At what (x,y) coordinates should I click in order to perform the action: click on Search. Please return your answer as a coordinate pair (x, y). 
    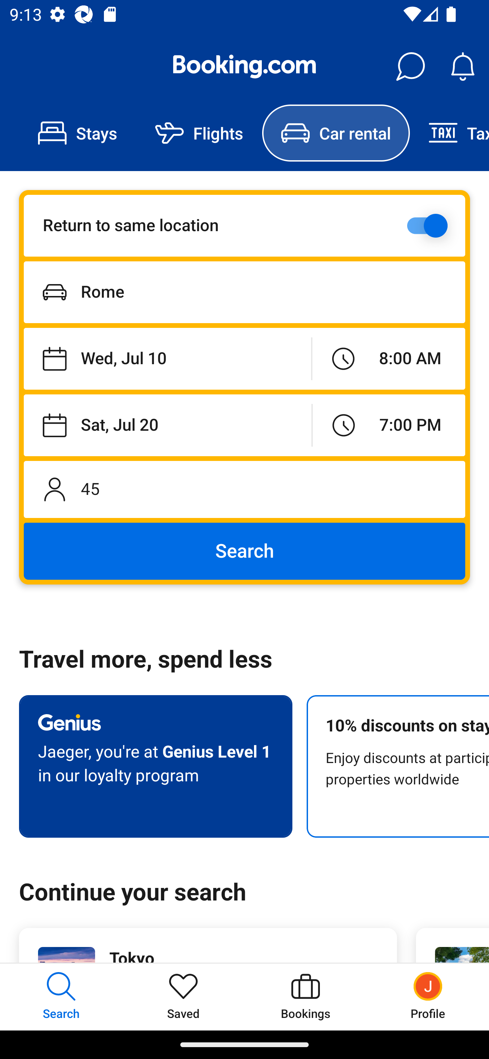
    Looking at the image, I should click on (244, 551).